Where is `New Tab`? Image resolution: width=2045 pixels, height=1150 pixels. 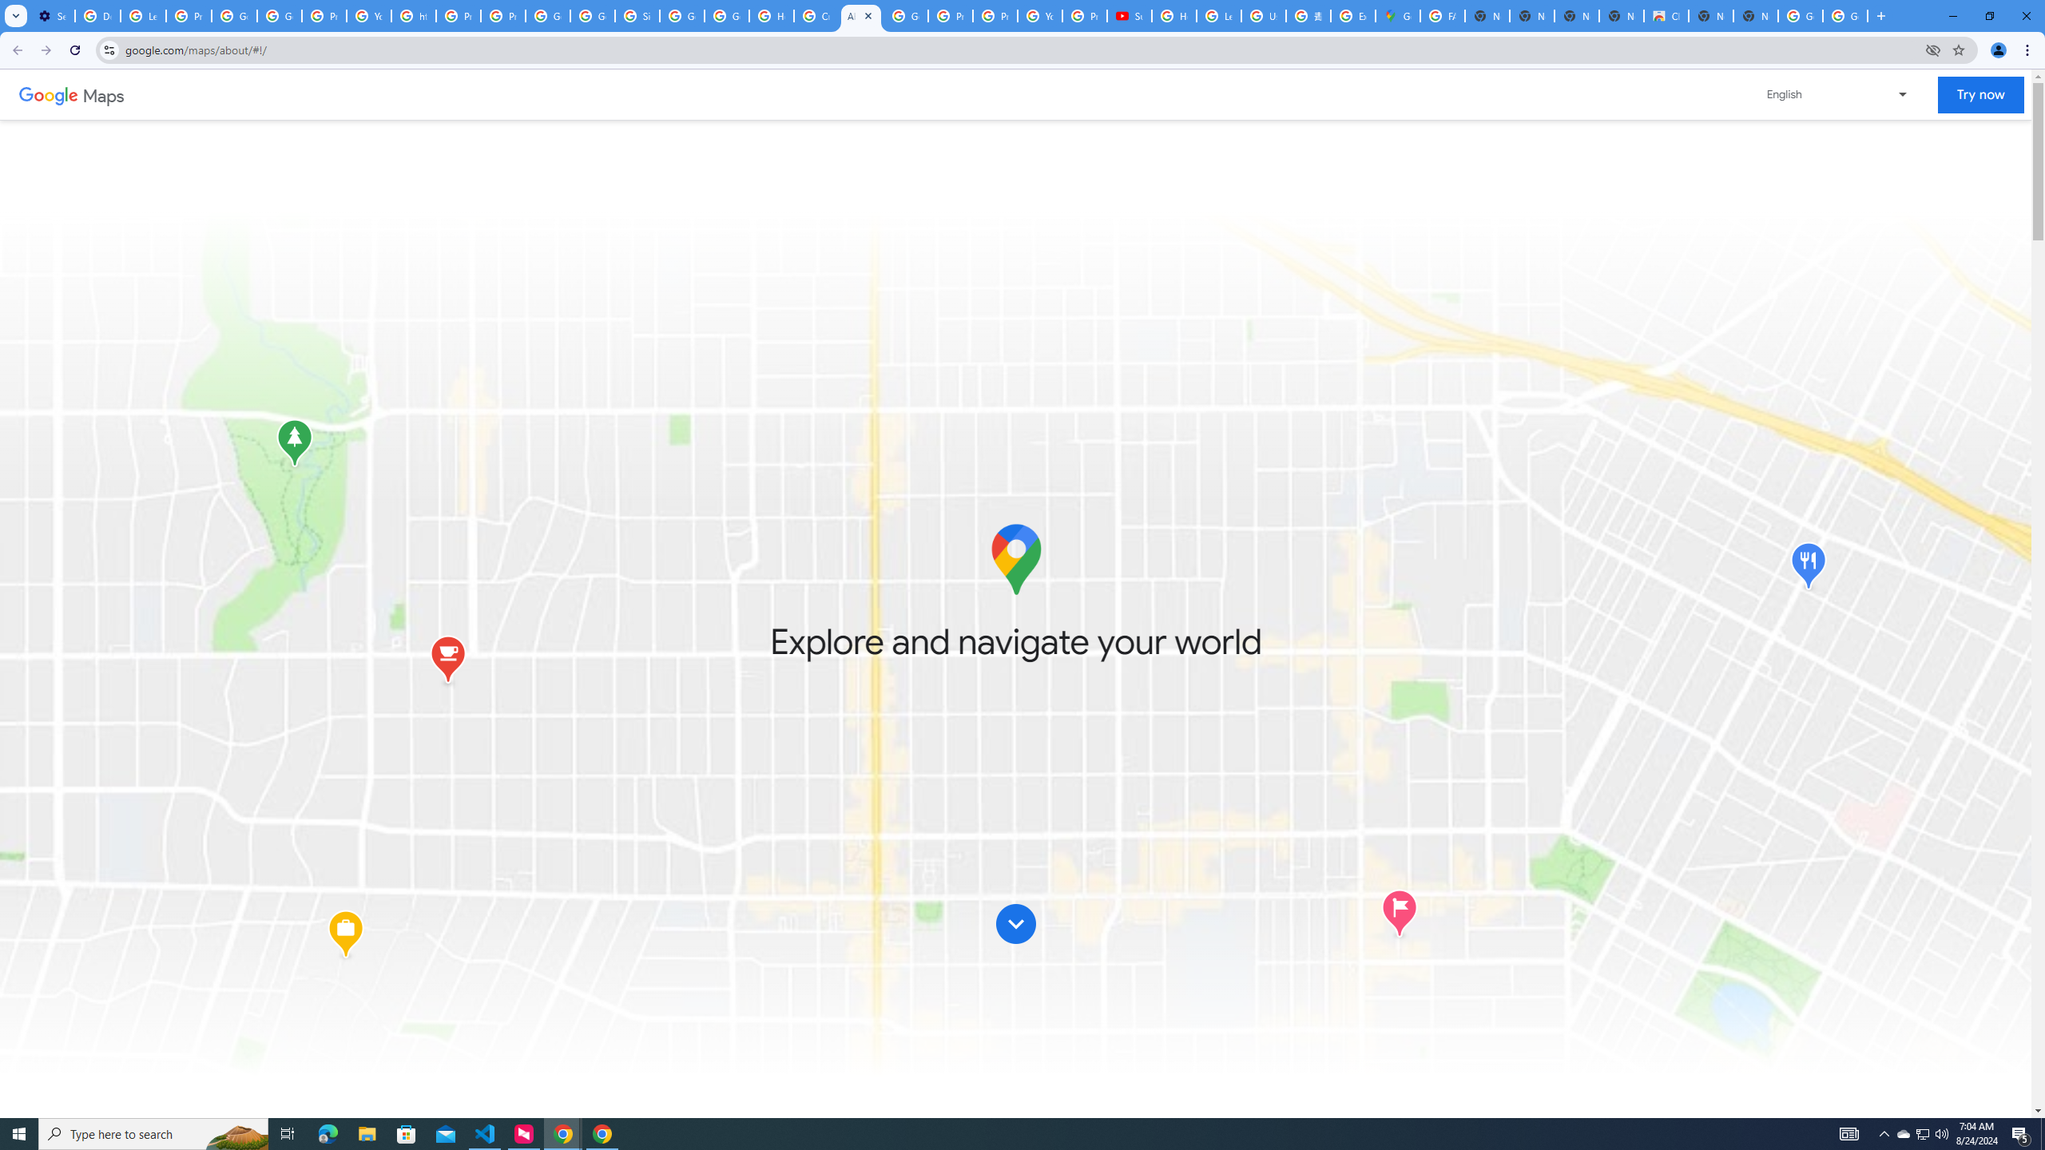
New Tab is located at coordinates (1755, 16).